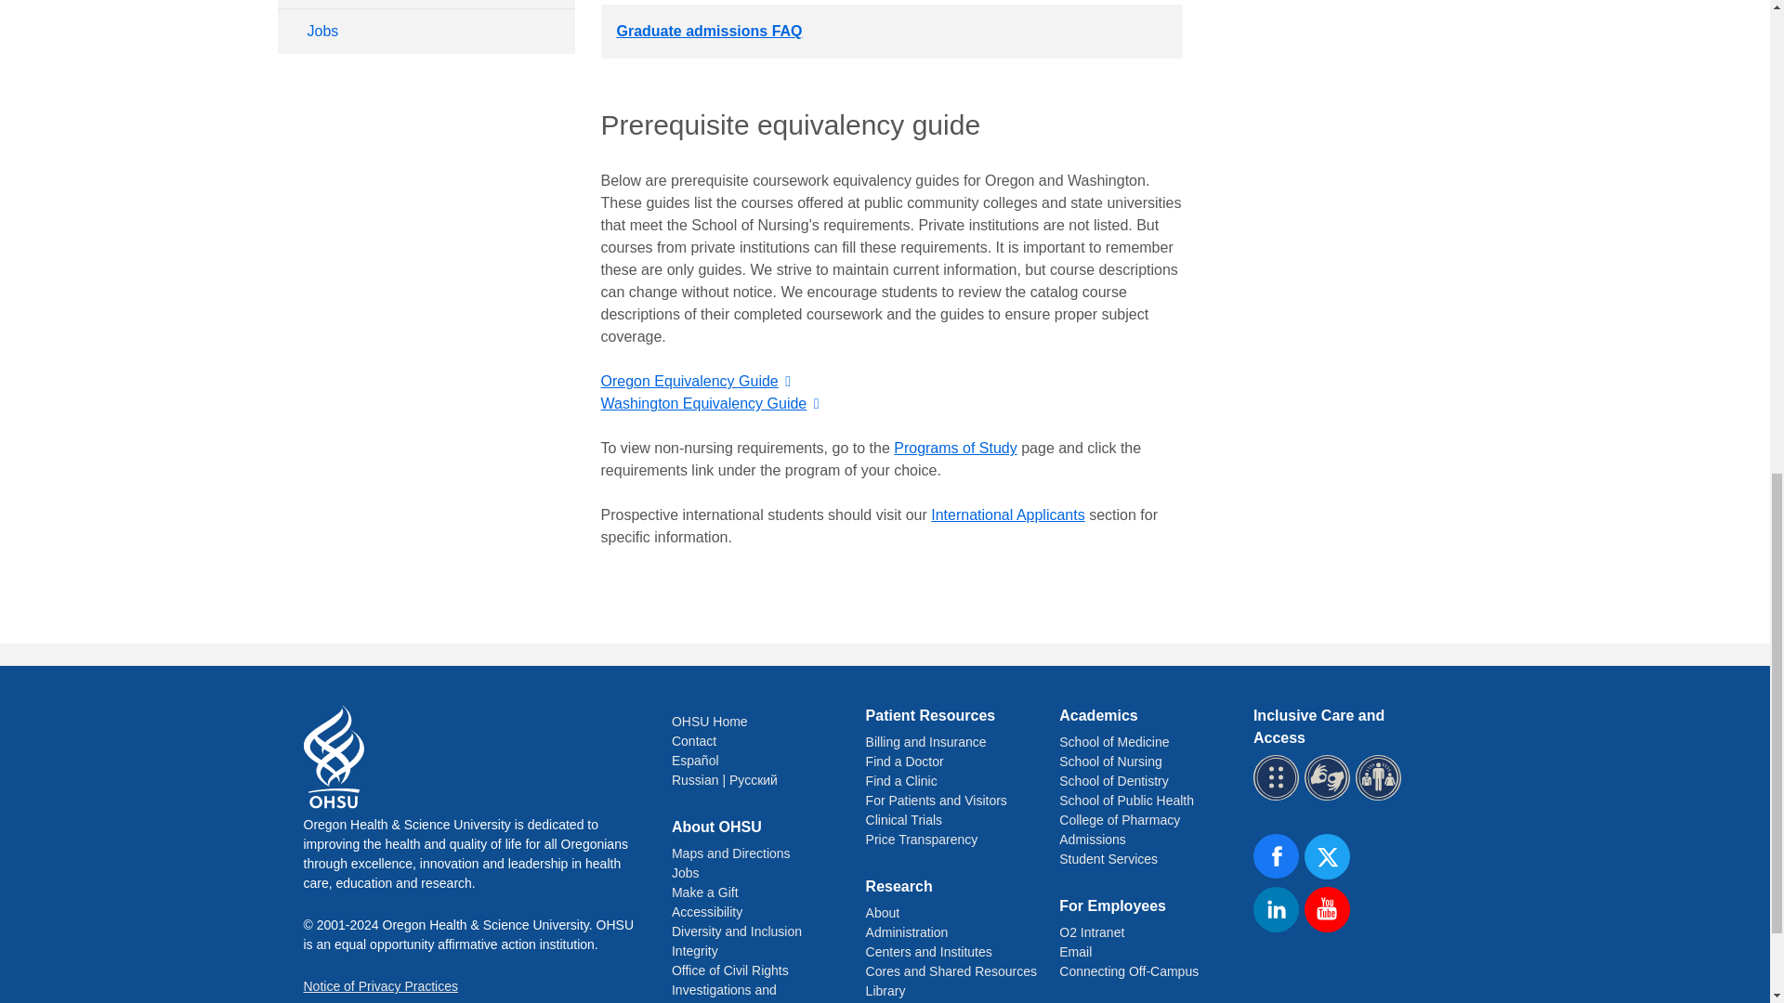  What do you see at coordinates (333, 756) in the screenshot?
I see `OHSU flame logo in white` at bounding box center [333, 756].